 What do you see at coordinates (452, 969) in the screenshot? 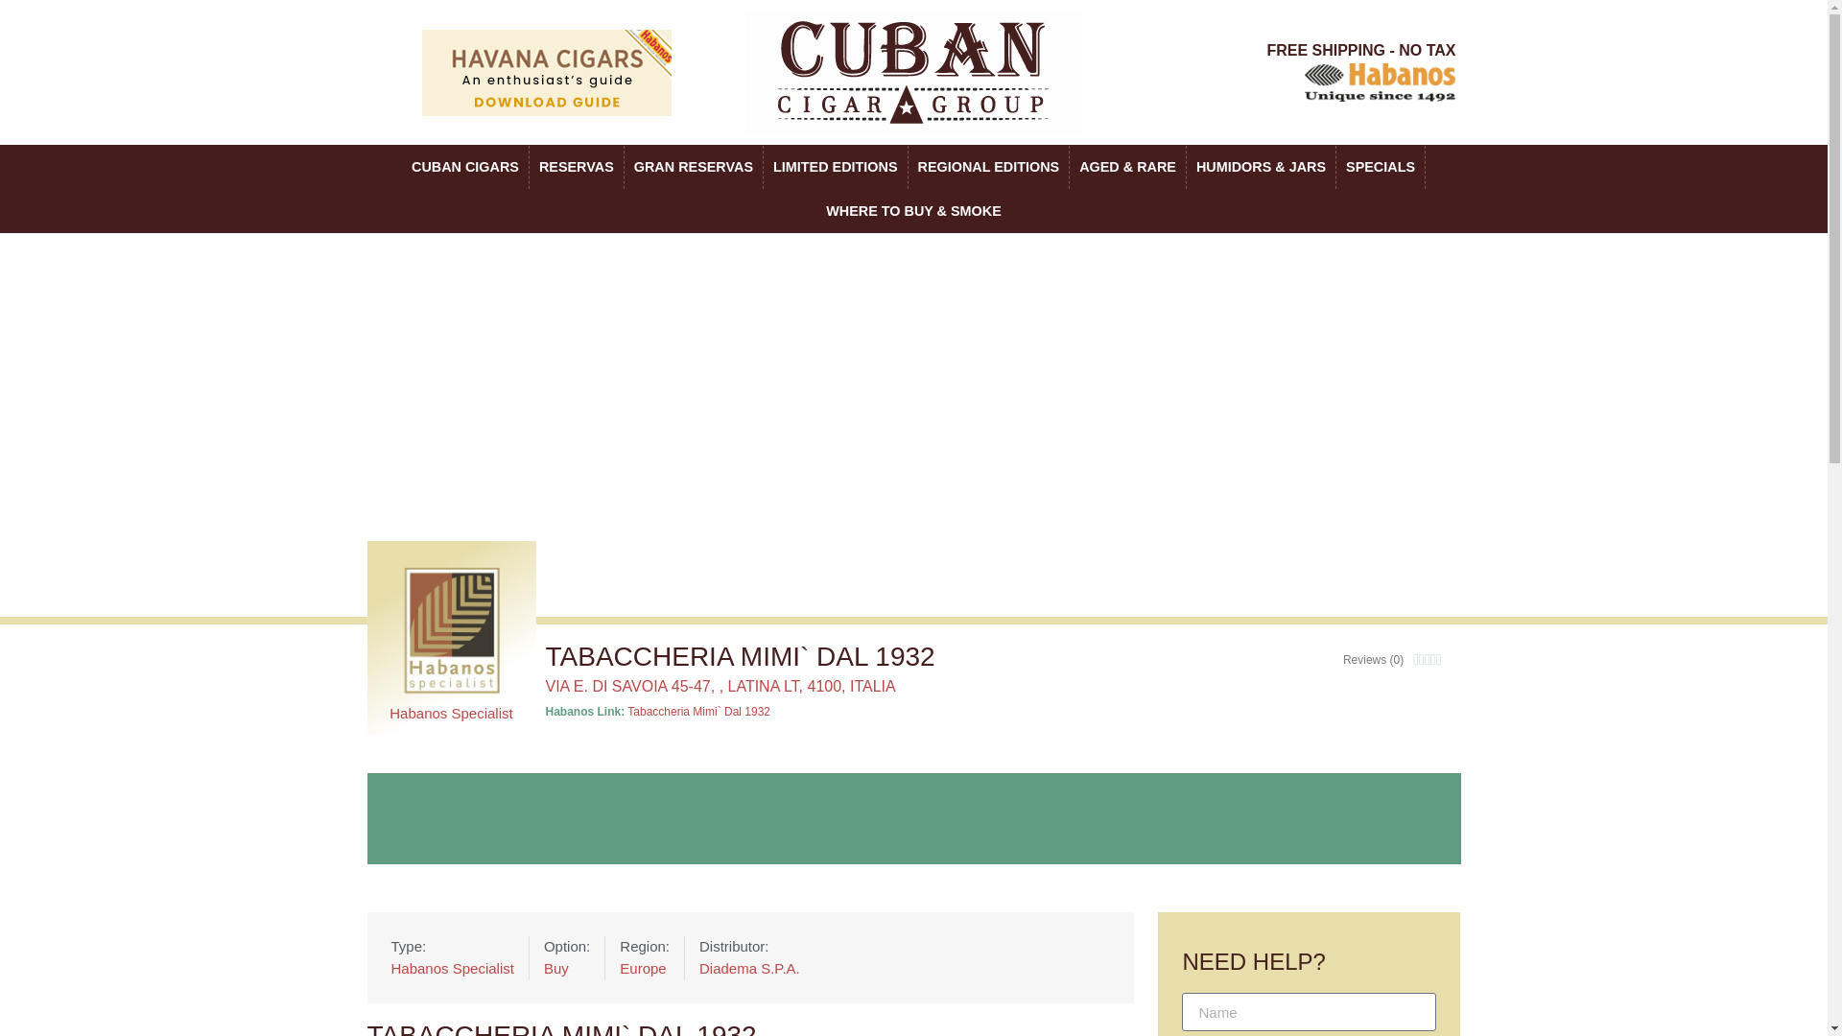
I see `Habanos Specialist` at bounding box center [452, 969].